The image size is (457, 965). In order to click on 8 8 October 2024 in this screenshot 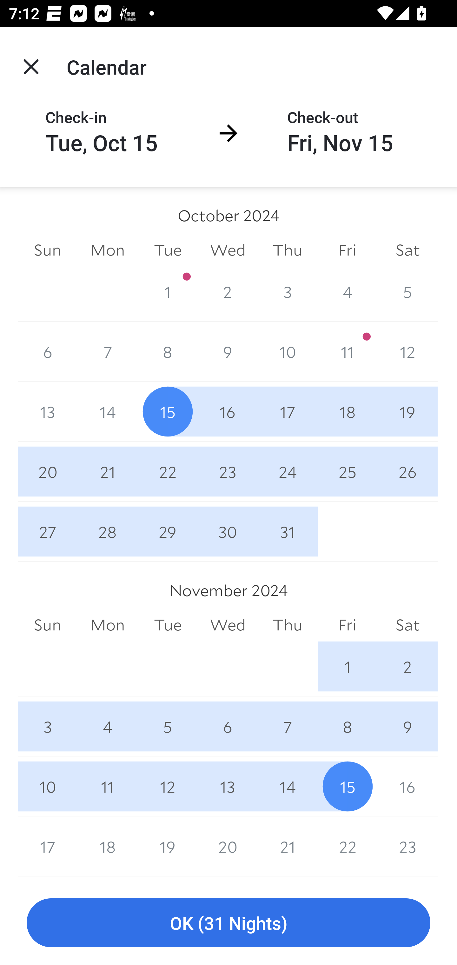, I will do `click(168, 351)`.